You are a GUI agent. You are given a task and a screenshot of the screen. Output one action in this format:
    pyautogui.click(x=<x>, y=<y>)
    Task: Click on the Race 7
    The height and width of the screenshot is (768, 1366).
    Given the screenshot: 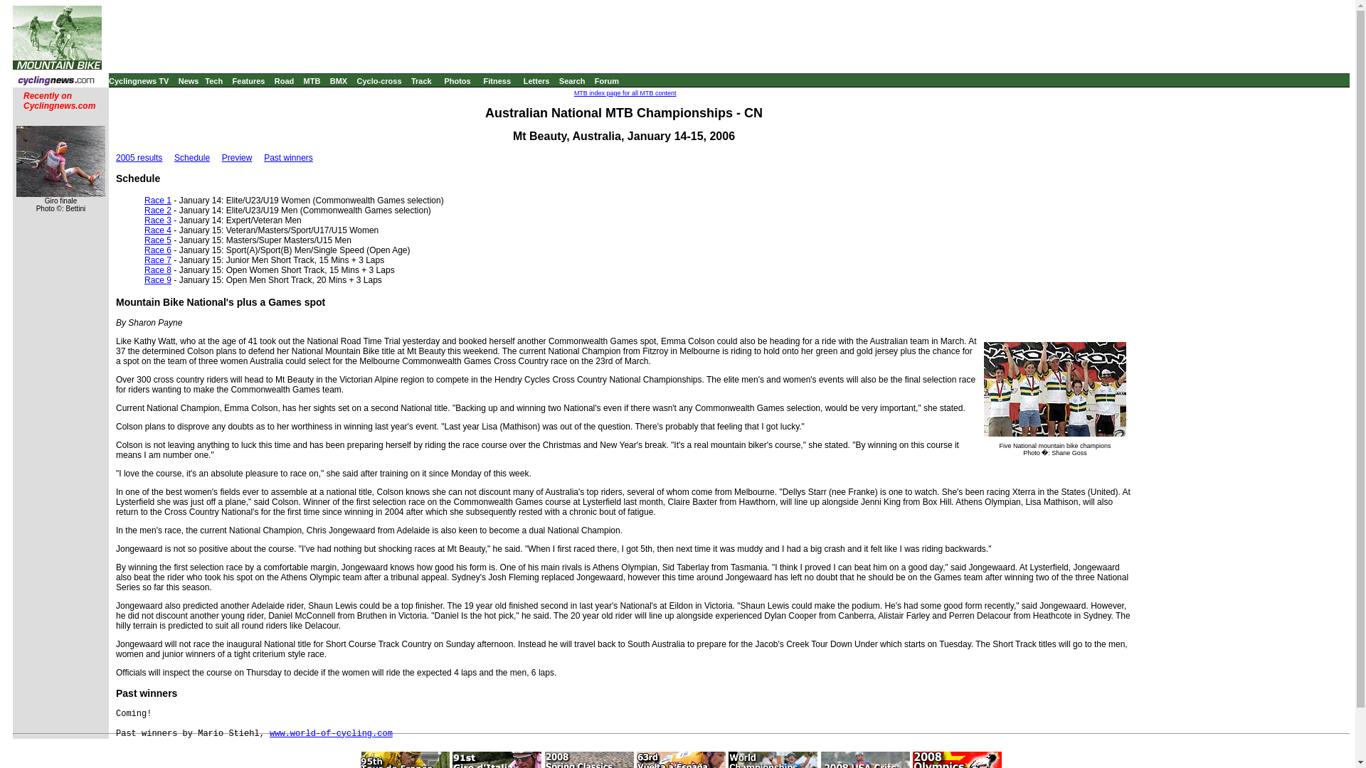 What is the action you would take?
    pyautogui.click(x=158, y=260)
    